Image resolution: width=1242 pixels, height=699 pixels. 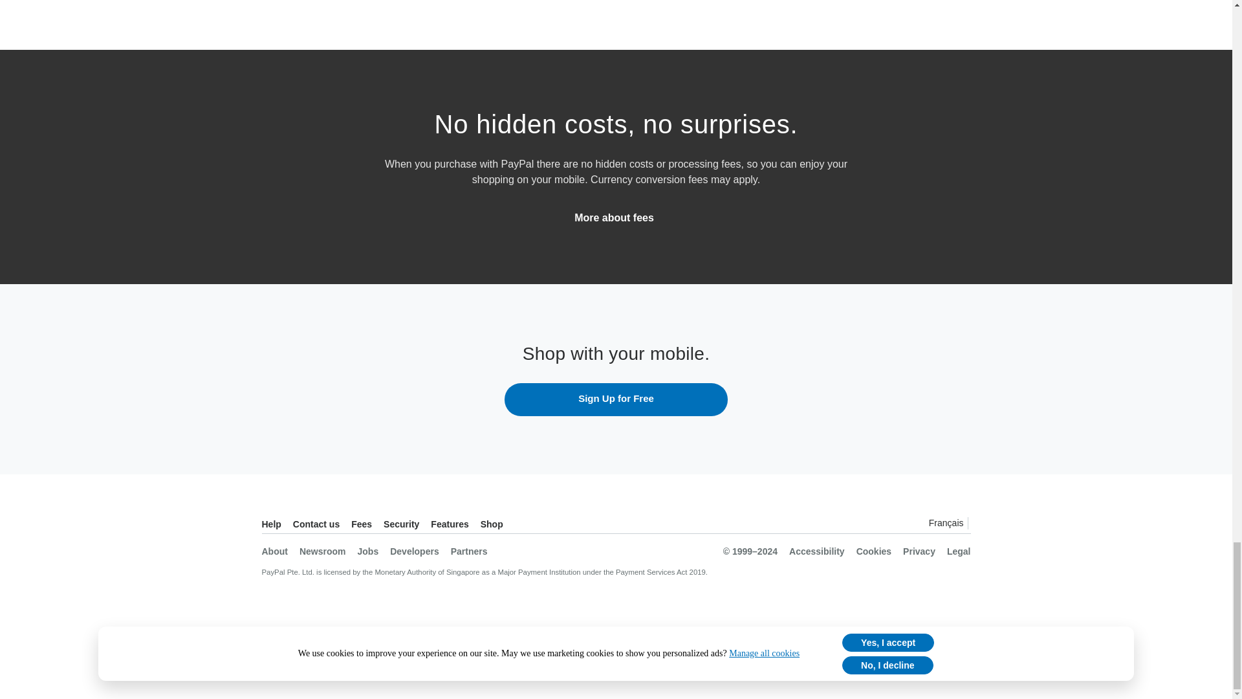 I want to click on Newsroom, so click(x=322, y=548).